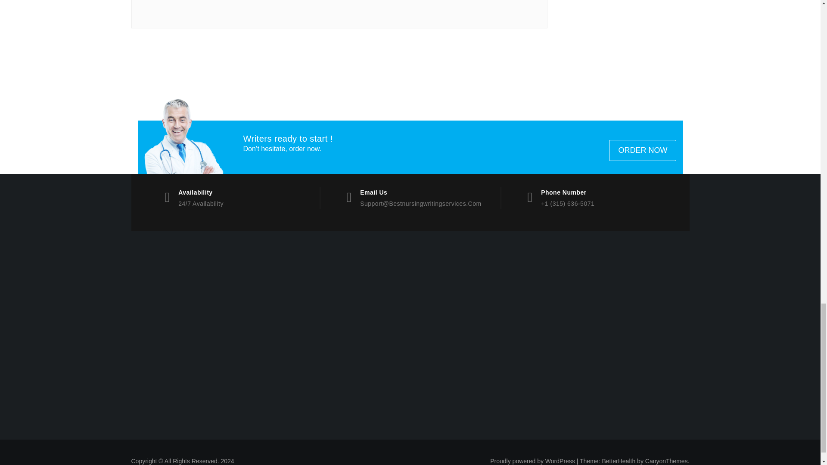  Describe the element at coordinates (196, 337) in the screenshot. I see `Nursing Homework` at that location.